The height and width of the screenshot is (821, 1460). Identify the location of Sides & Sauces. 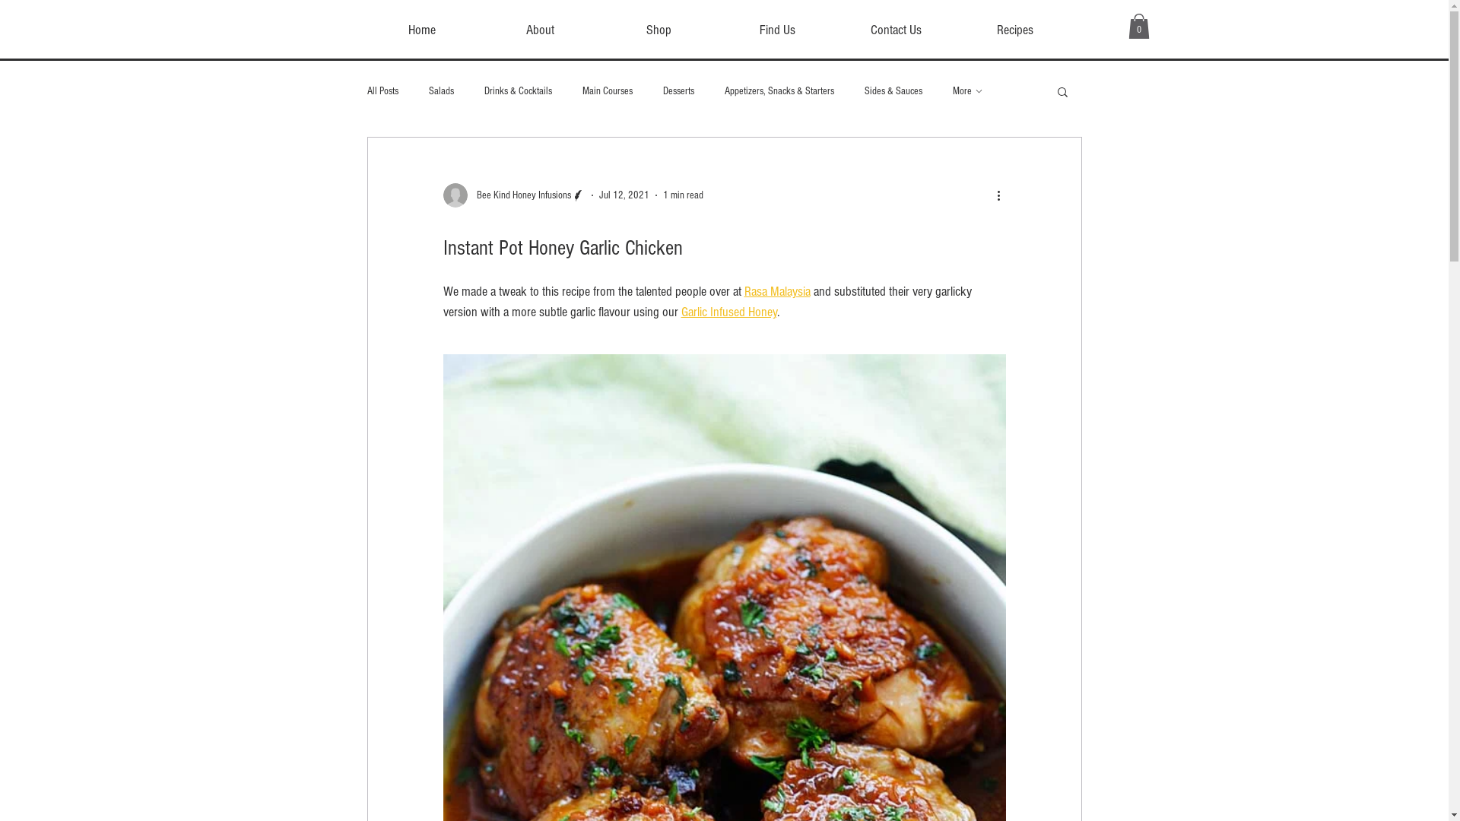
(893, 91).